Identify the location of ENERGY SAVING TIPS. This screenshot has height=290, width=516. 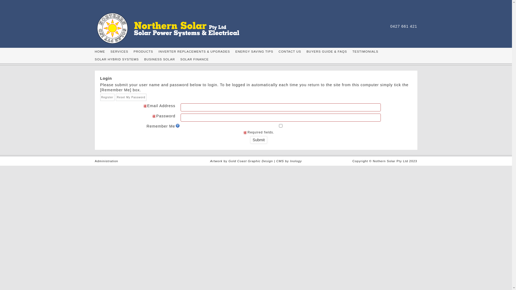
(254, 52).